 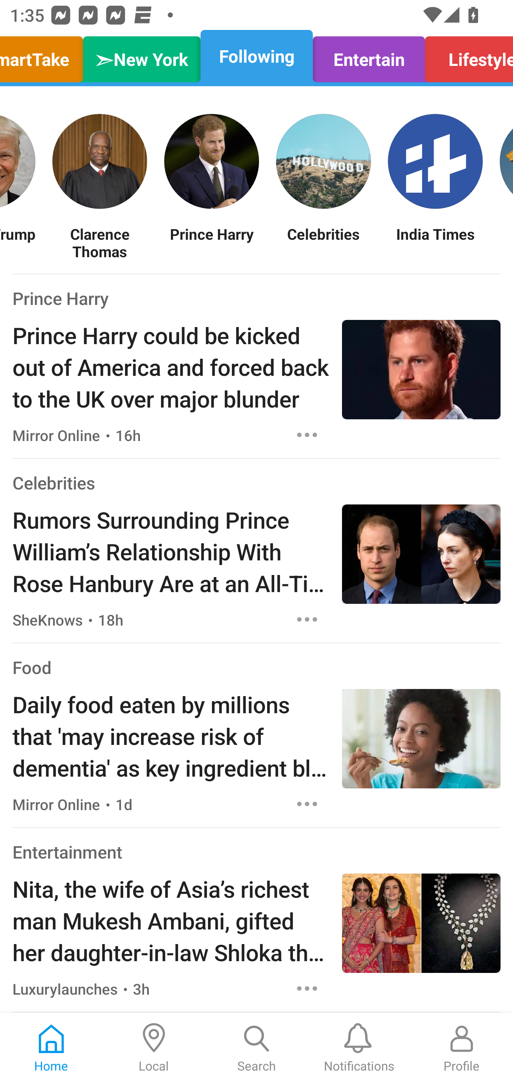 I want to click on Celebrities, so click(x=323, y=242).